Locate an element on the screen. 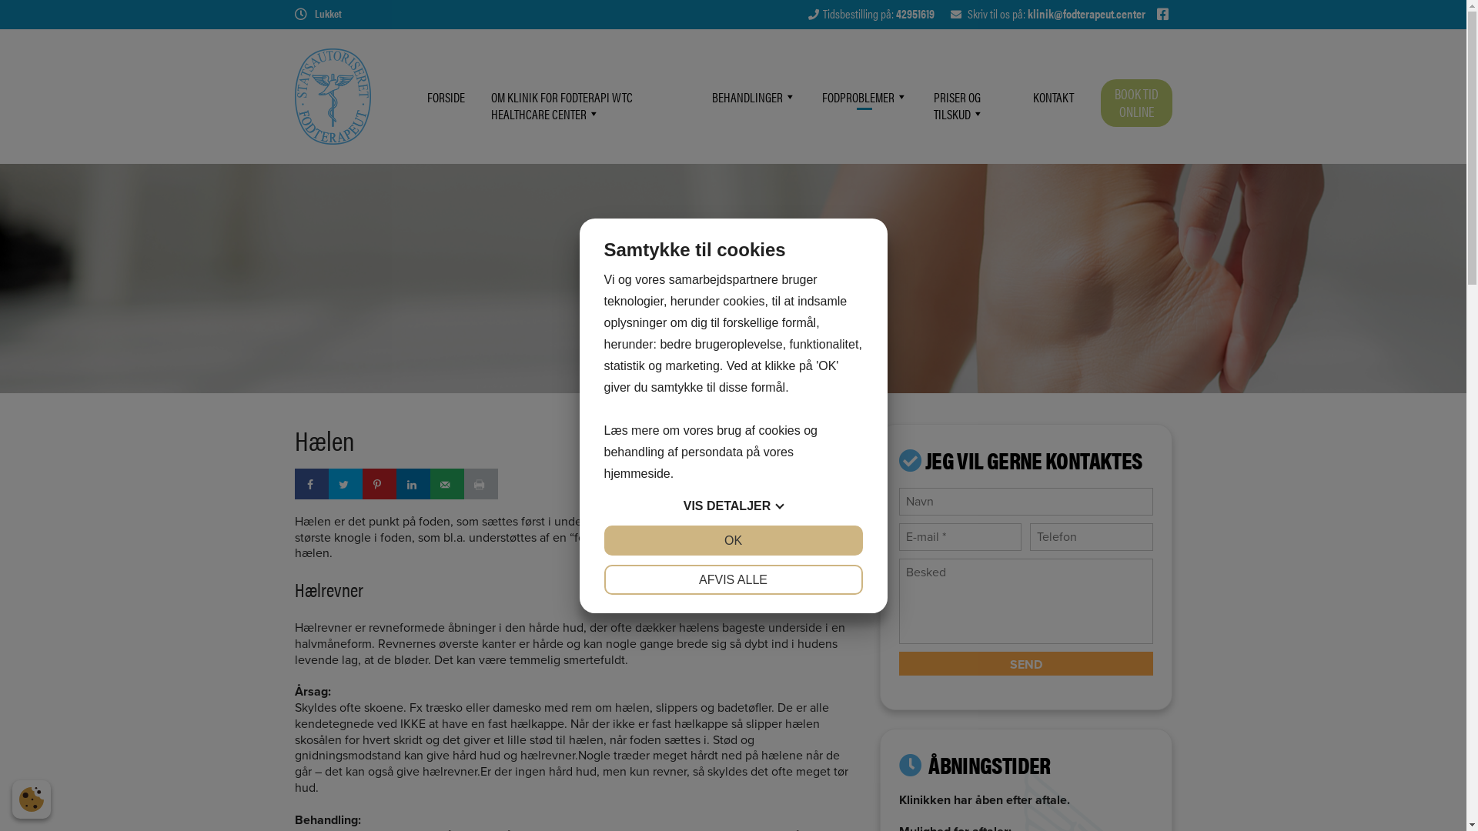 This screenshot has width=1478, height=831. PRISER OG TILSKUD is located at coordinates (970, 105).